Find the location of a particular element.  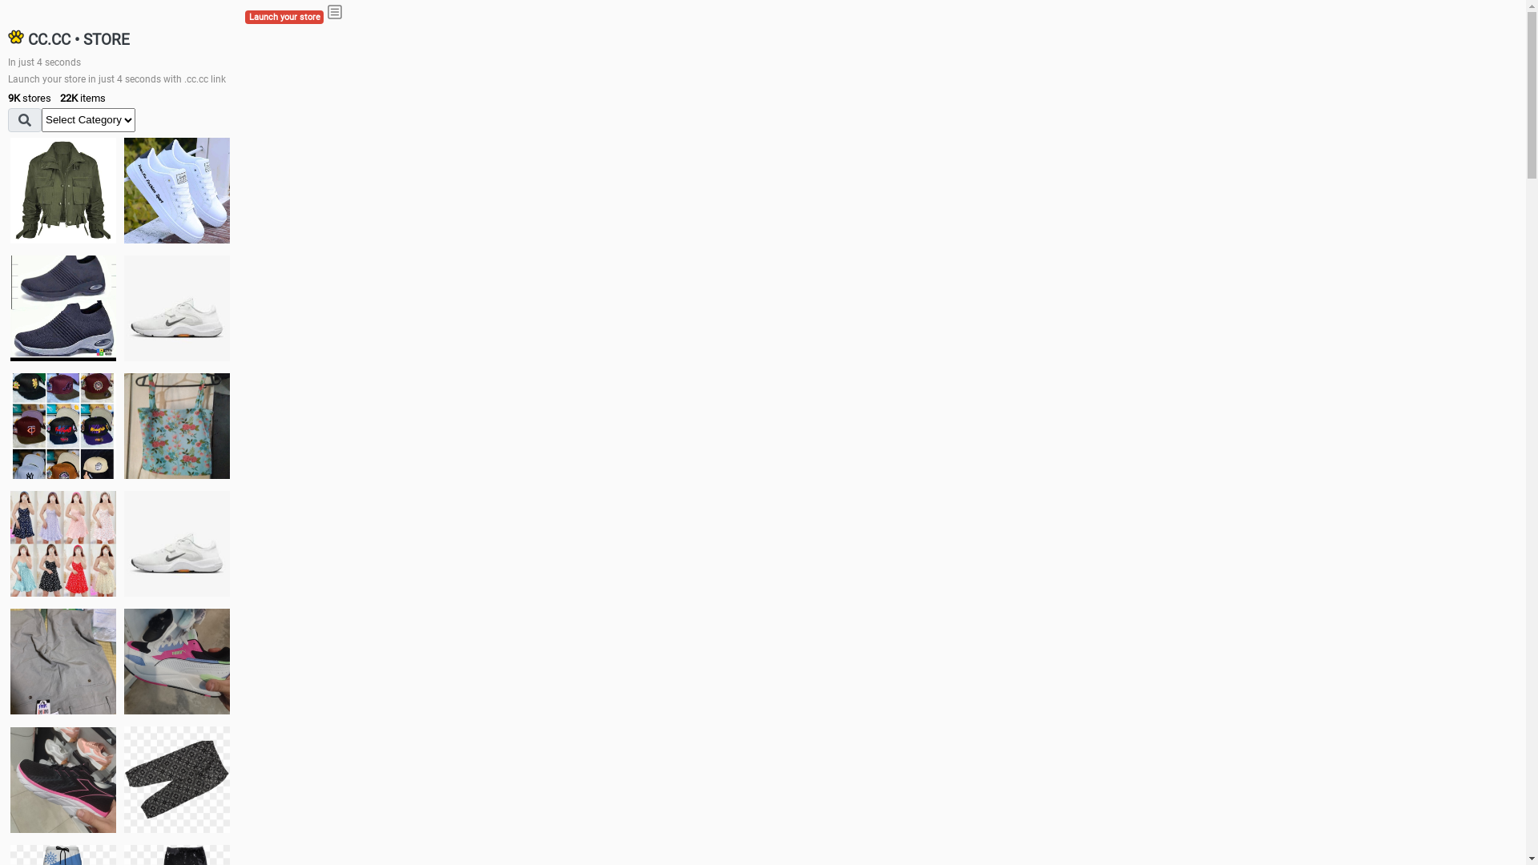

Shoes for boys is located at coordinates (177, 308).